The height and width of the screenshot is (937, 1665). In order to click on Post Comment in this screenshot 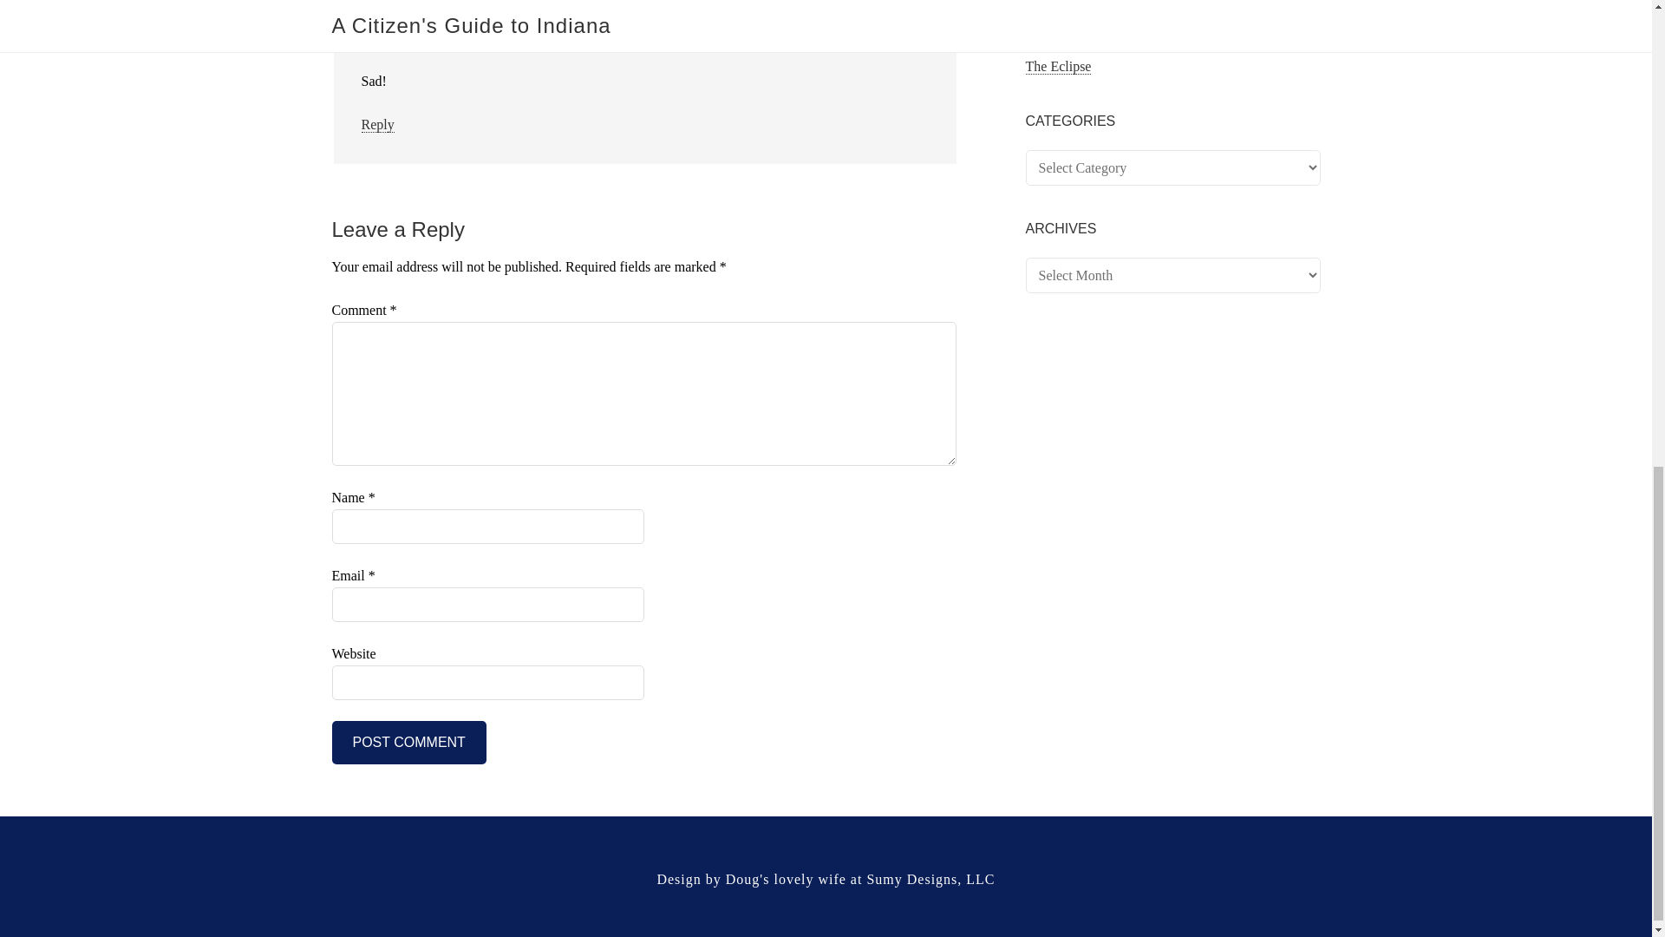, I will do `click(408, 743)`.